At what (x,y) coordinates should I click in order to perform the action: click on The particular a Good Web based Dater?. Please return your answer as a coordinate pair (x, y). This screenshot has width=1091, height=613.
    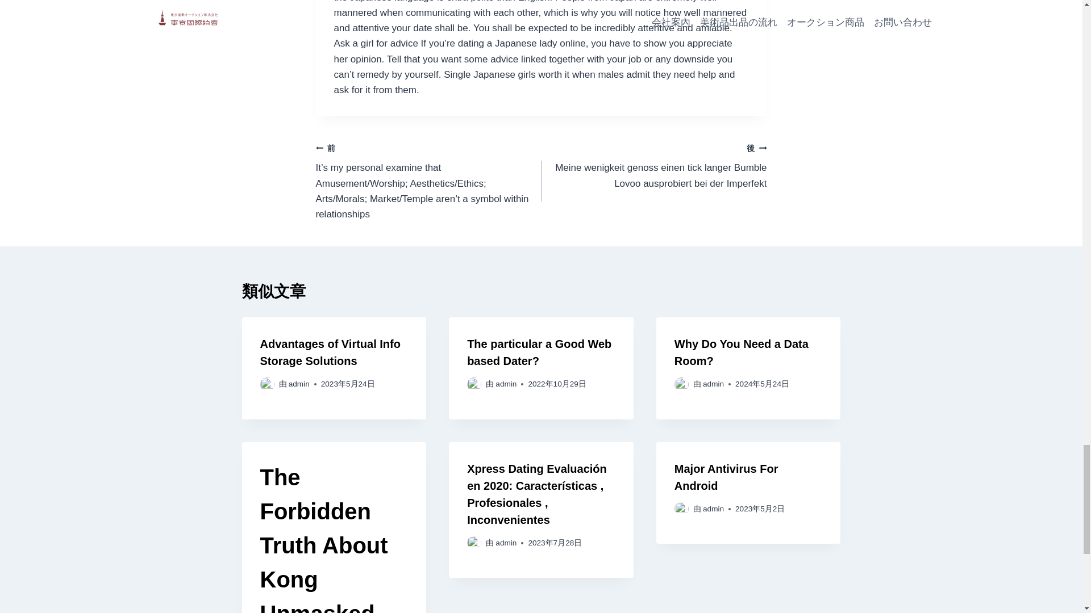
    Looking at the image, I should click on (539, 352).